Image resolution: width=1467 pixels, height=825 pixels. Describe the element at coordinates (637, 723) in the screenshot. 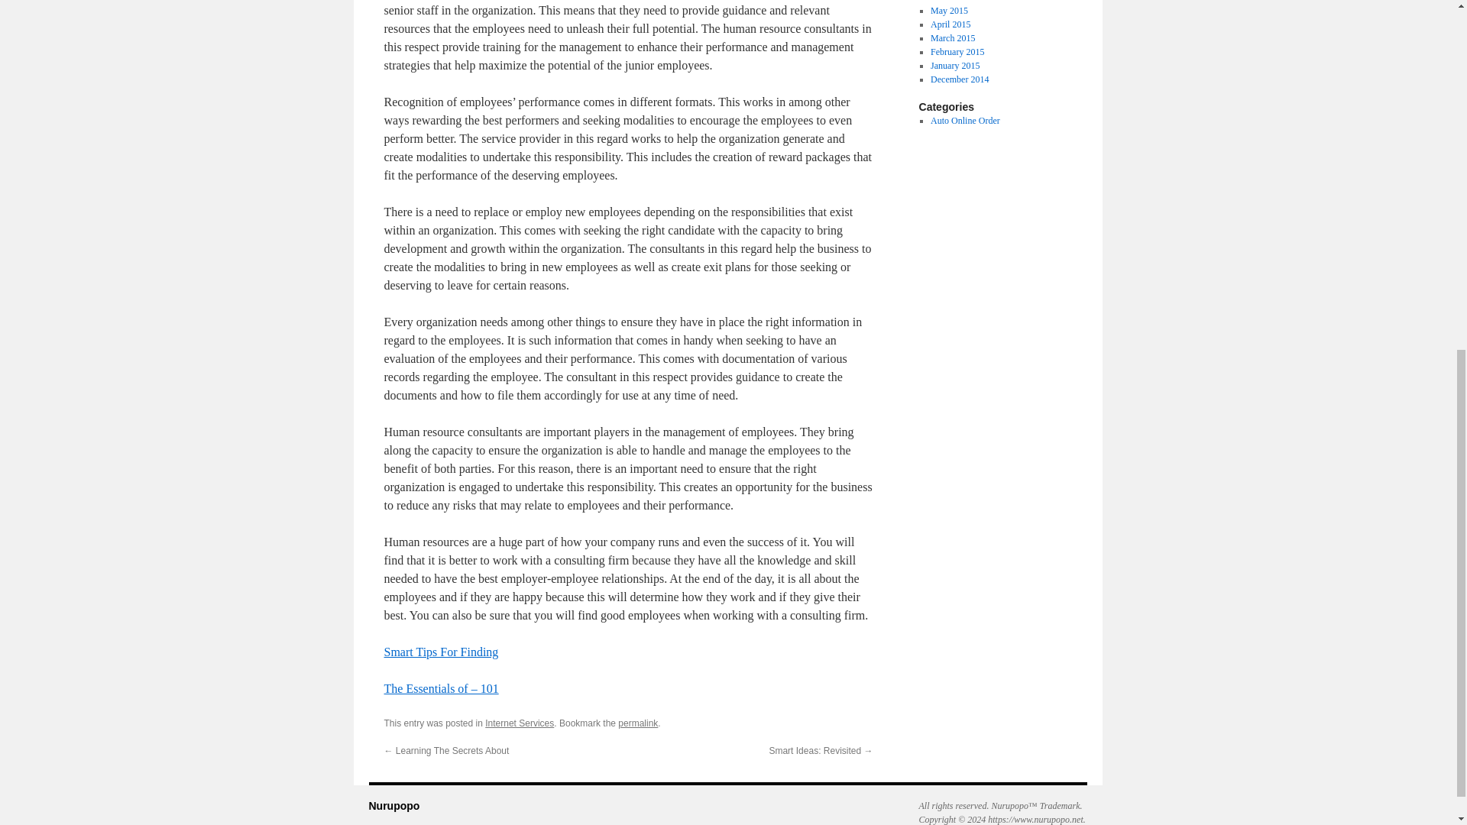

I see `permalink` at that location.